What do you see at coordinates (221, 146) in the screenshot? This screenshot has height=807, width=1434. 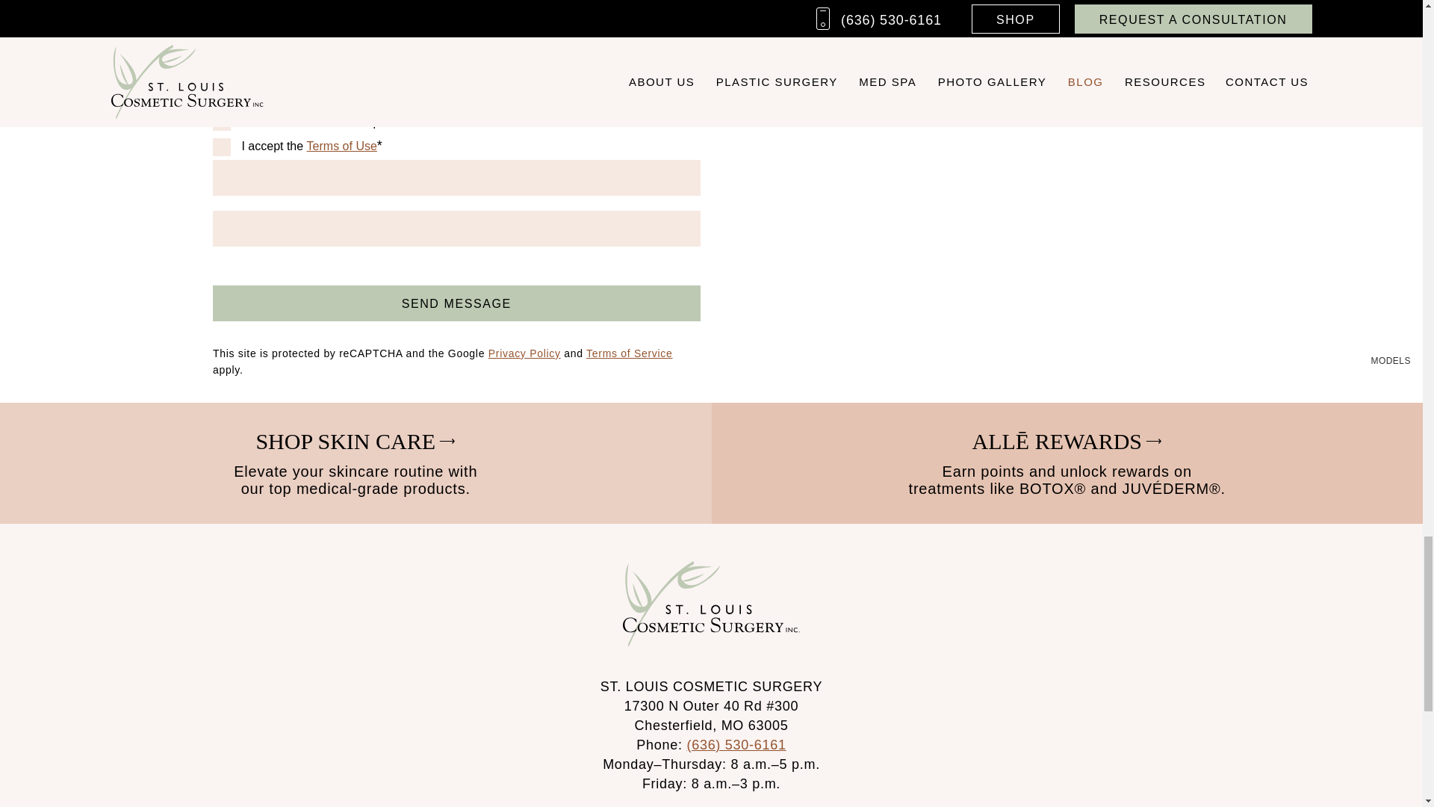 I see `checked` at bounding box center [221, 146].